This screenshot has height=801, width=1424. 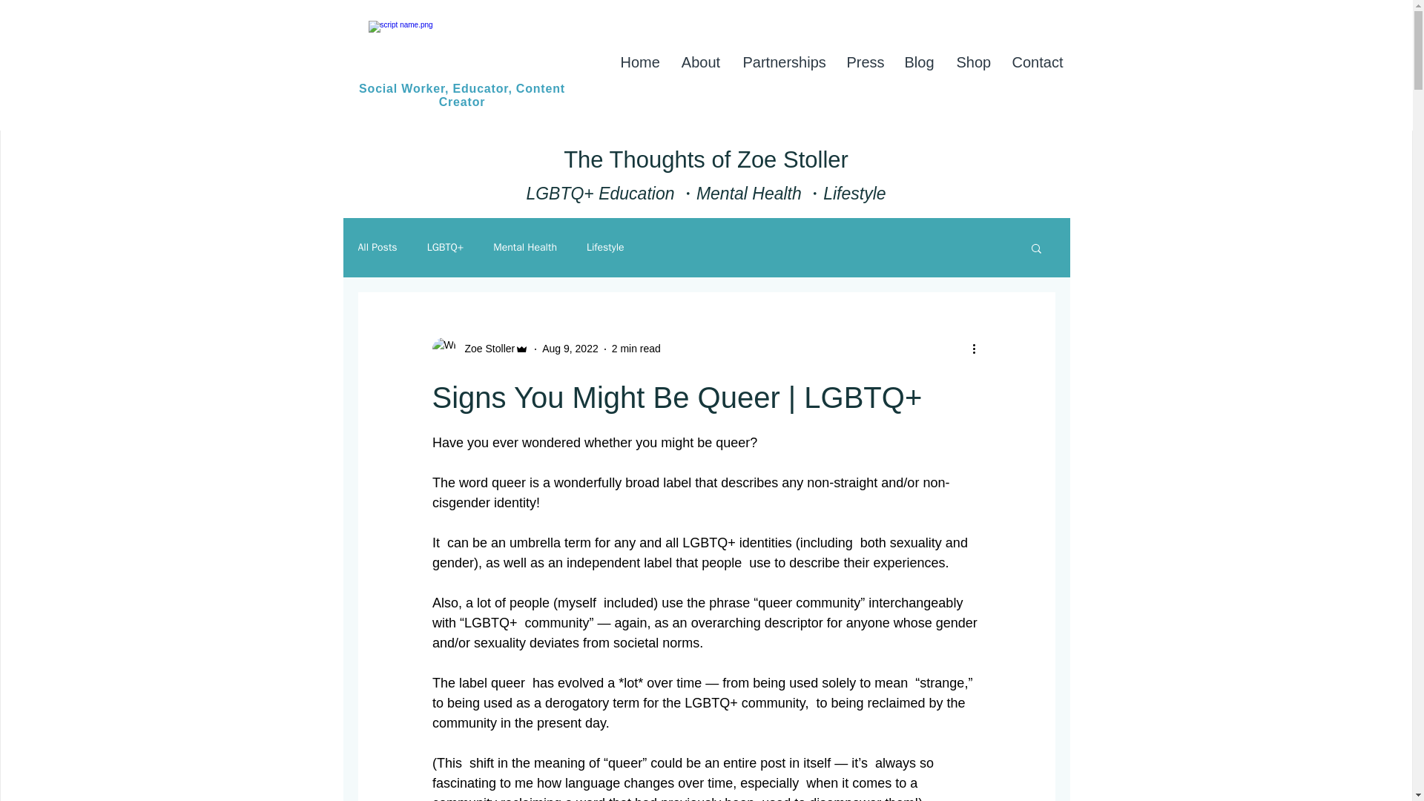 I want to click on Mental Health, so click(x=524, y=248).